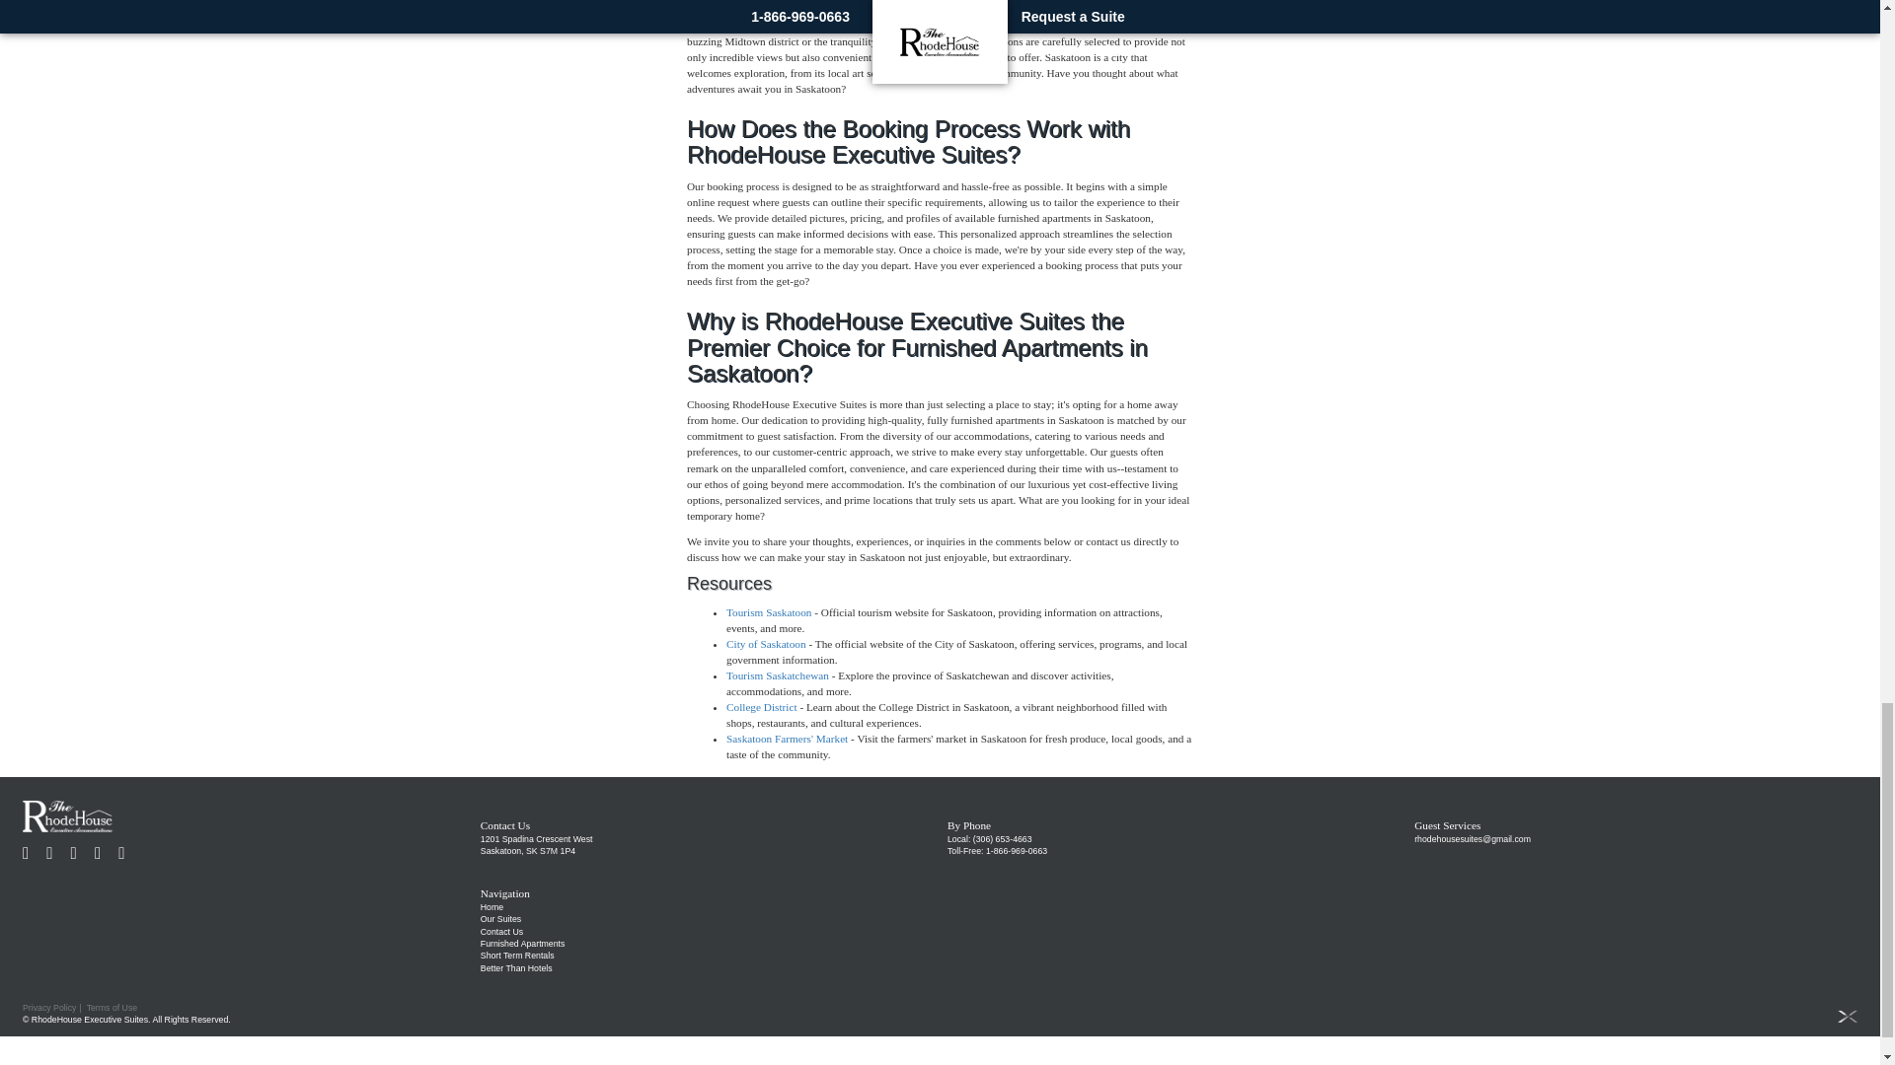 The height and width of the screenshot is (1065, 1895). Describe the element at coordinates (523, 943) in the screenshot. I see `Furnished Apartments` at that location.